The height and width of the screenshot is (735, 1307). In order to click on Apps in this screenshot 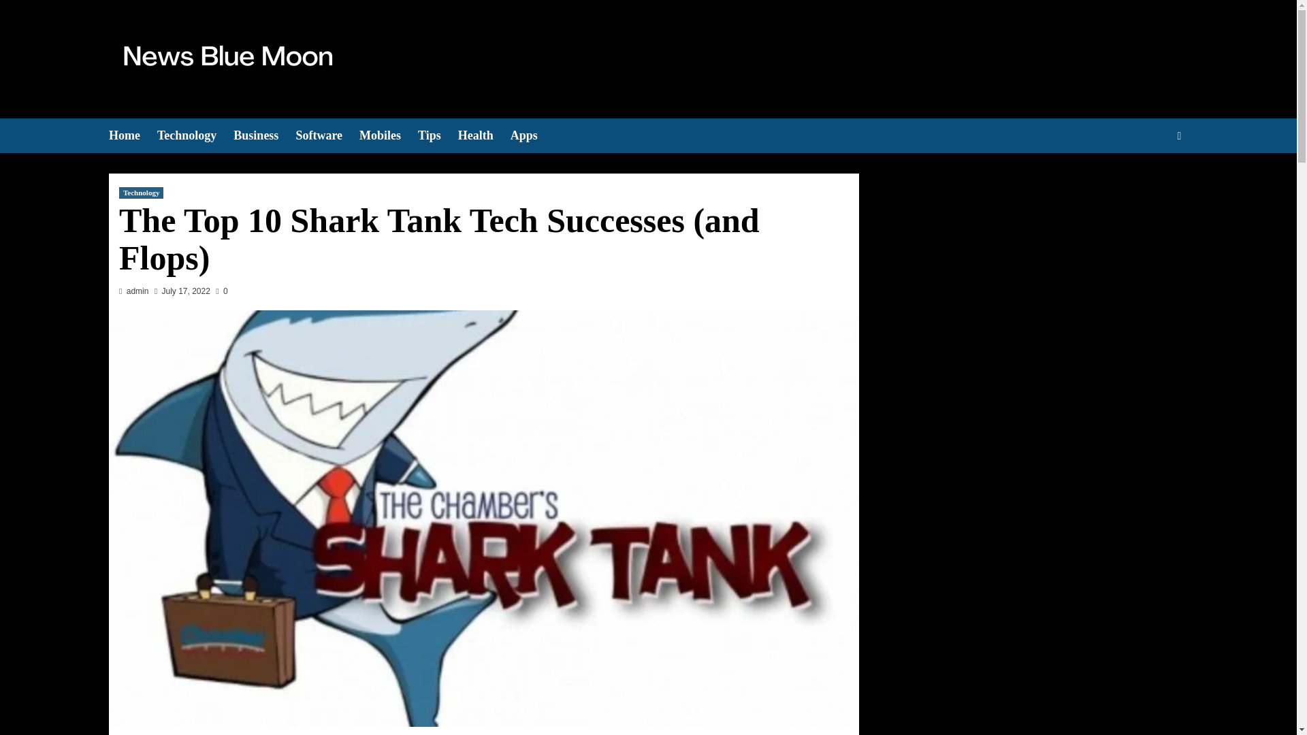, I will do `click(532, 135)`.